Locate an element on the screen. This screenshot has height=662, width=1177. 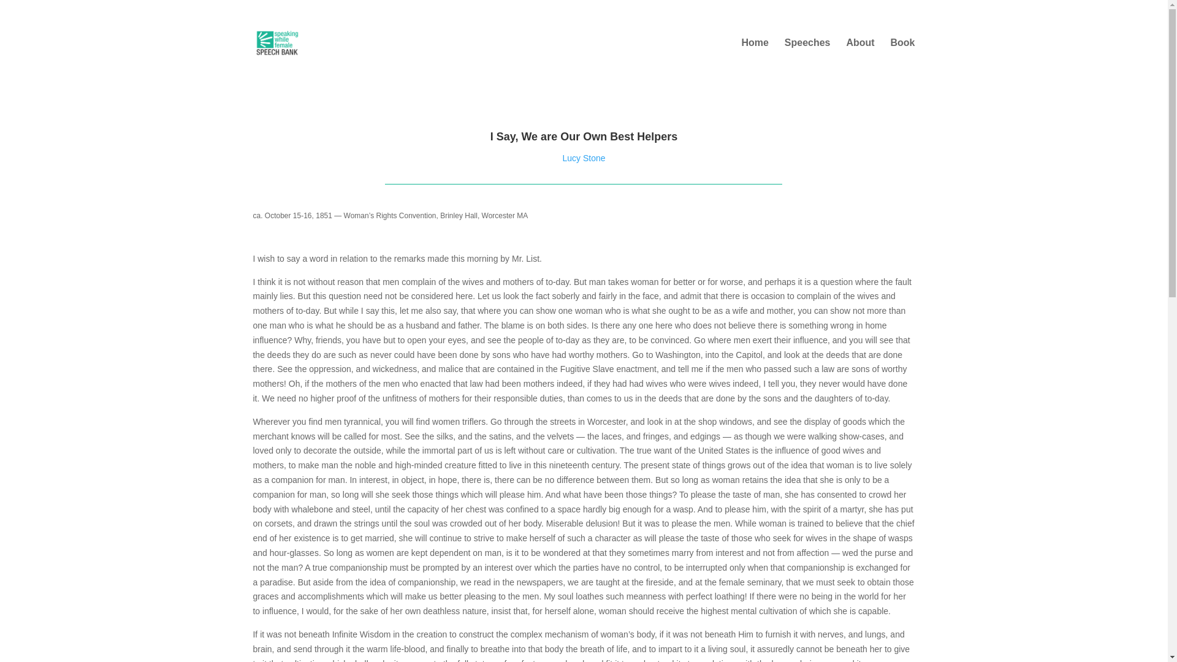
Speeches is located at coordinates (808, 53).